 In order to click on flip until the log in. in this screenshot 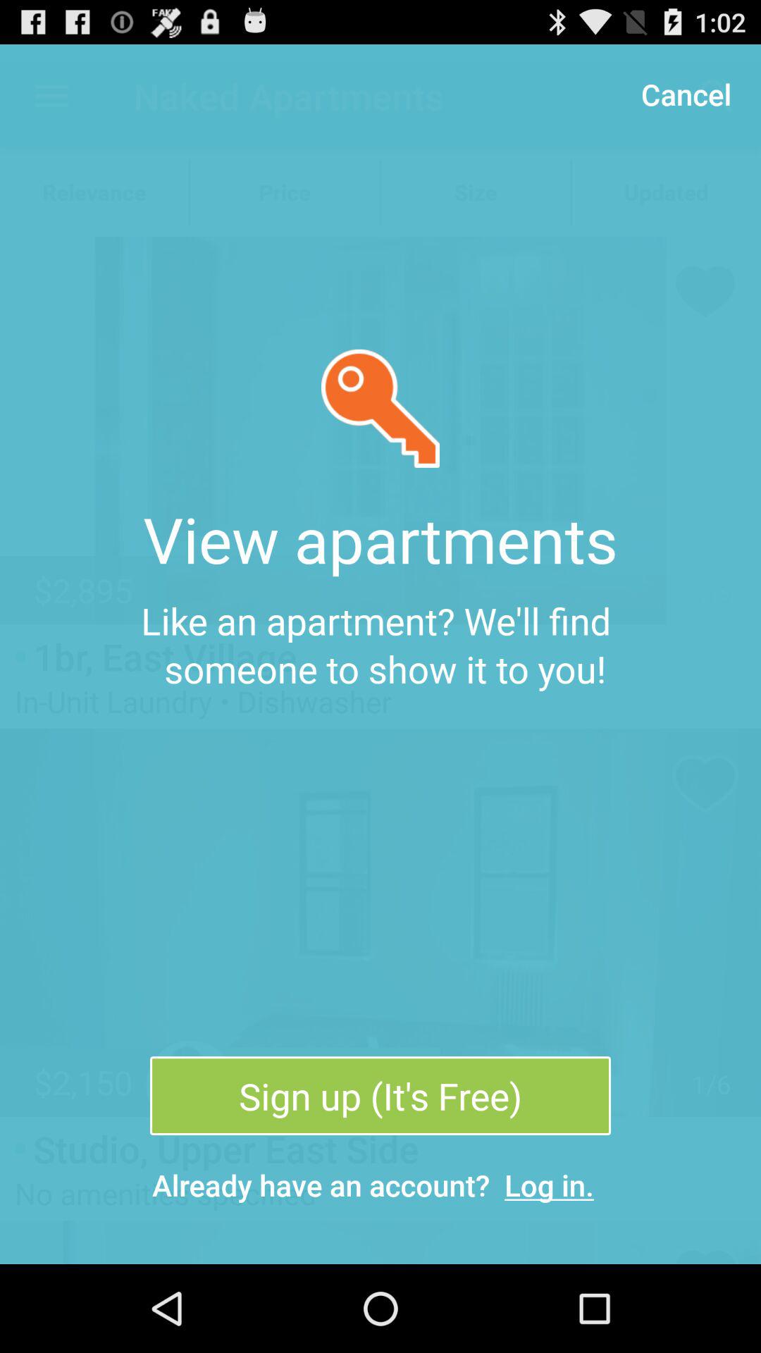, I will do `click(550, 1185)`.